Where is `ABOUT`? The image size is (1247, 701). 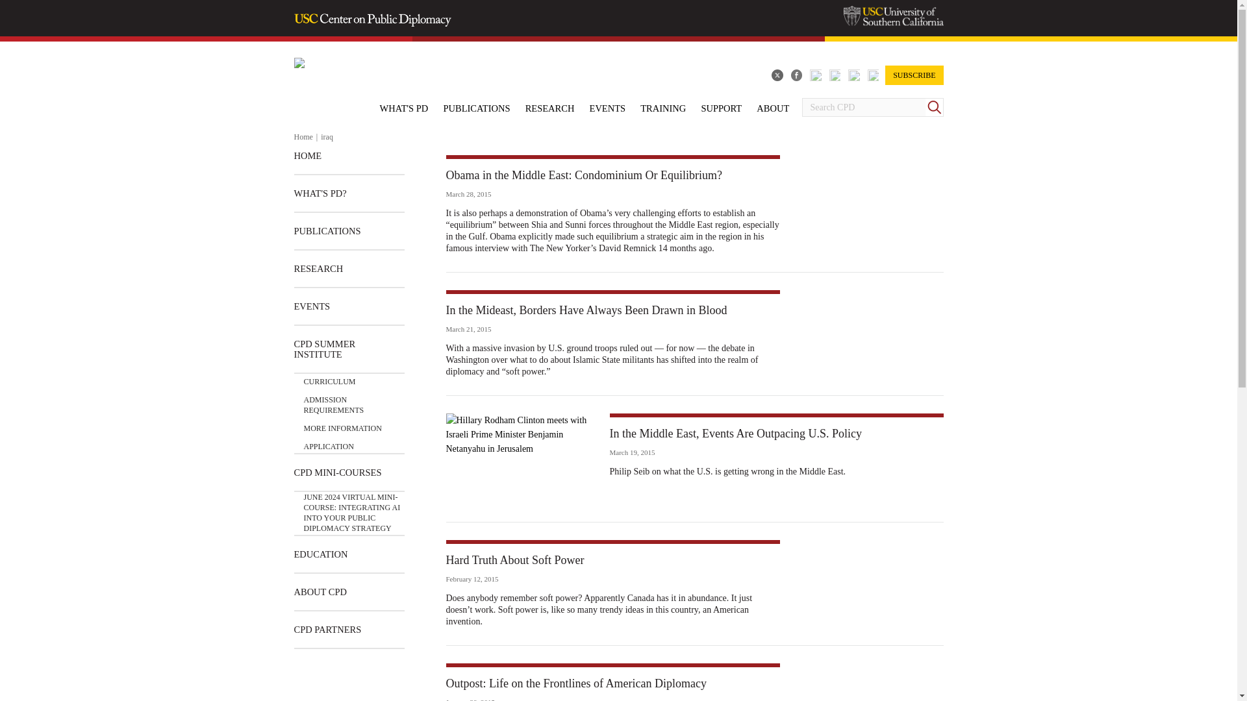 ABOUT is located at coordinates (773, 108).